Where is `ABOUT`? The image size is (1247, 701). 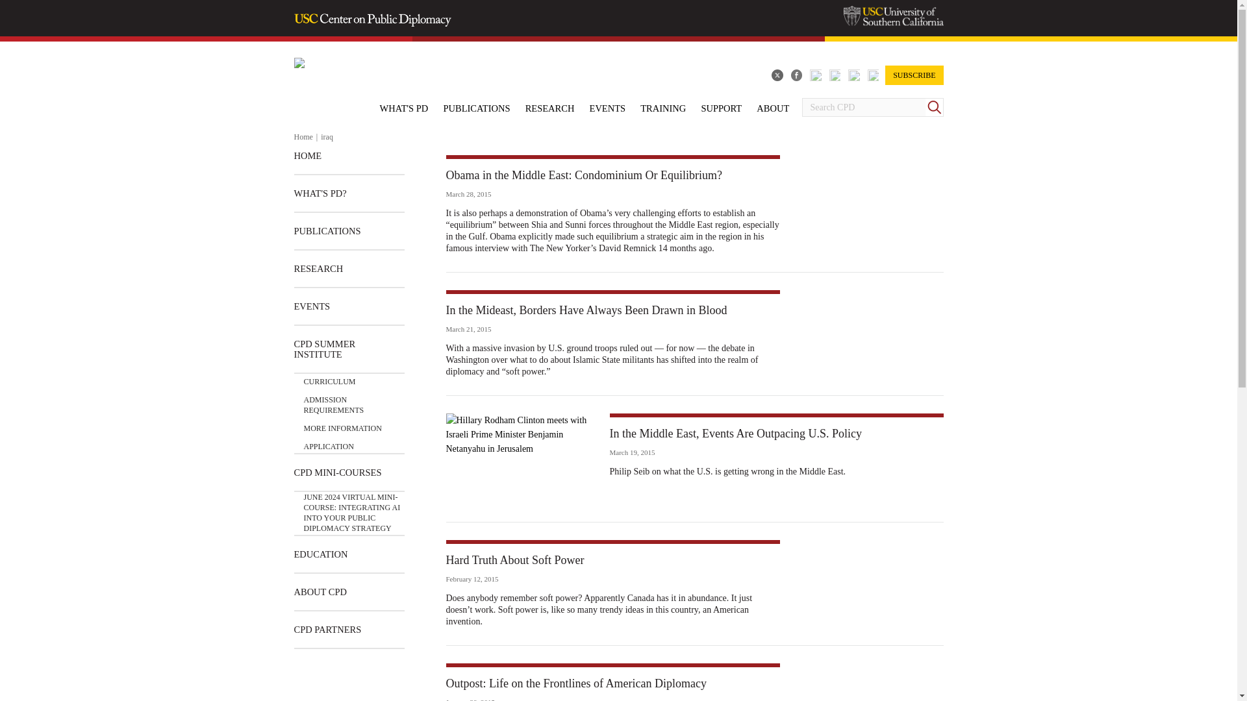 ABOUT is located at coordinates (773, 108).